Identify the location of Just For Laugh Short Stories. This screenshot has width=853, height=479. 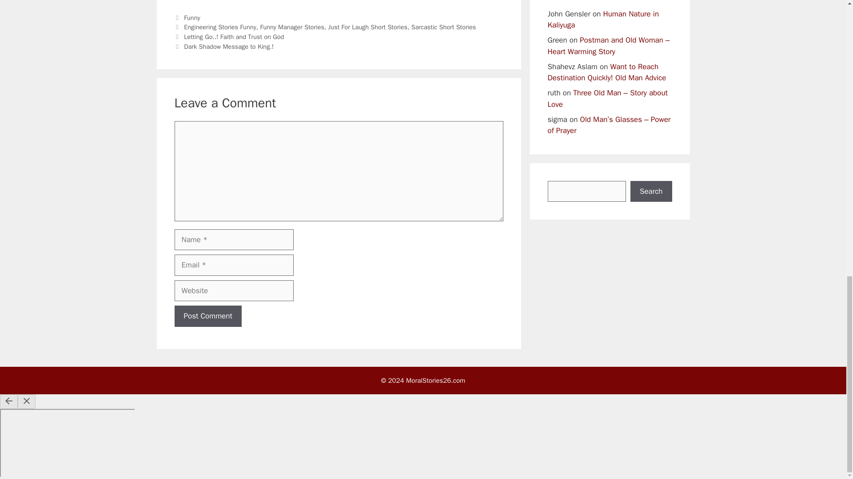
(368, 27).